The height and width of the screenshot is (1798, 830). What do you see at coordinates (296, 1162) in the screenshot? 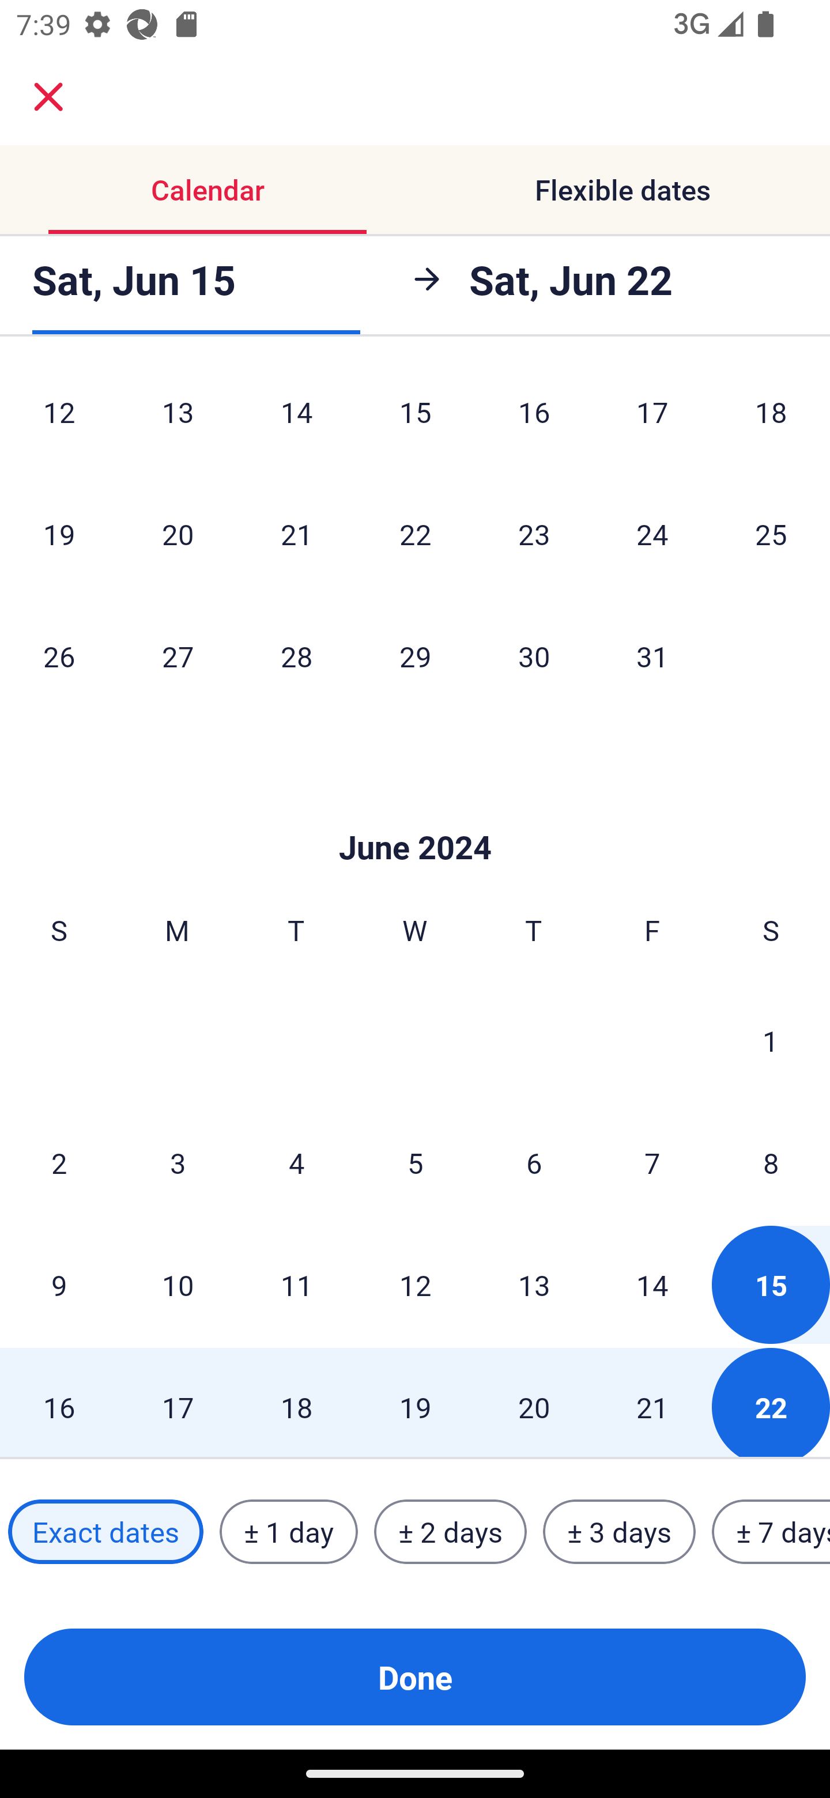
I see `4 Tuesday, June 4, 2024` at bounding box center [296, 1162].